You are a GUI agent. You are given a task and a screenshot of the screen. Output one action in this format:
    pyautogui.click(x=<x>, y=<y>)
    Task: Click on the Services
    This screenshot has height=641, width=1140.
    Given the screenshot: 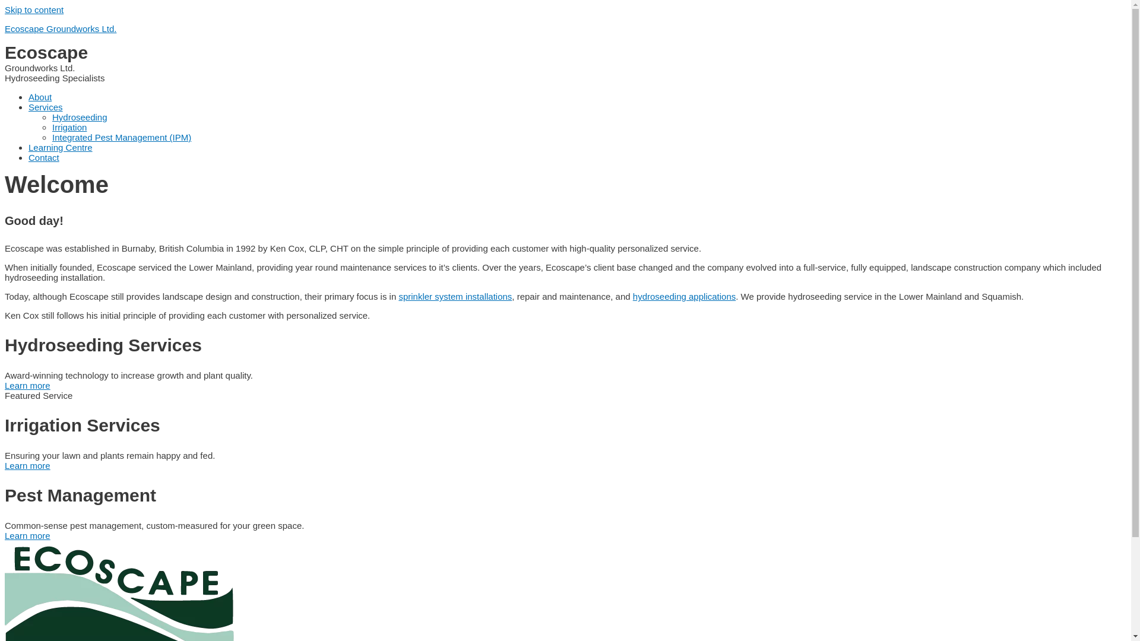 What is the action you would take?
    pyautogui.click(x=46, y=107)
    